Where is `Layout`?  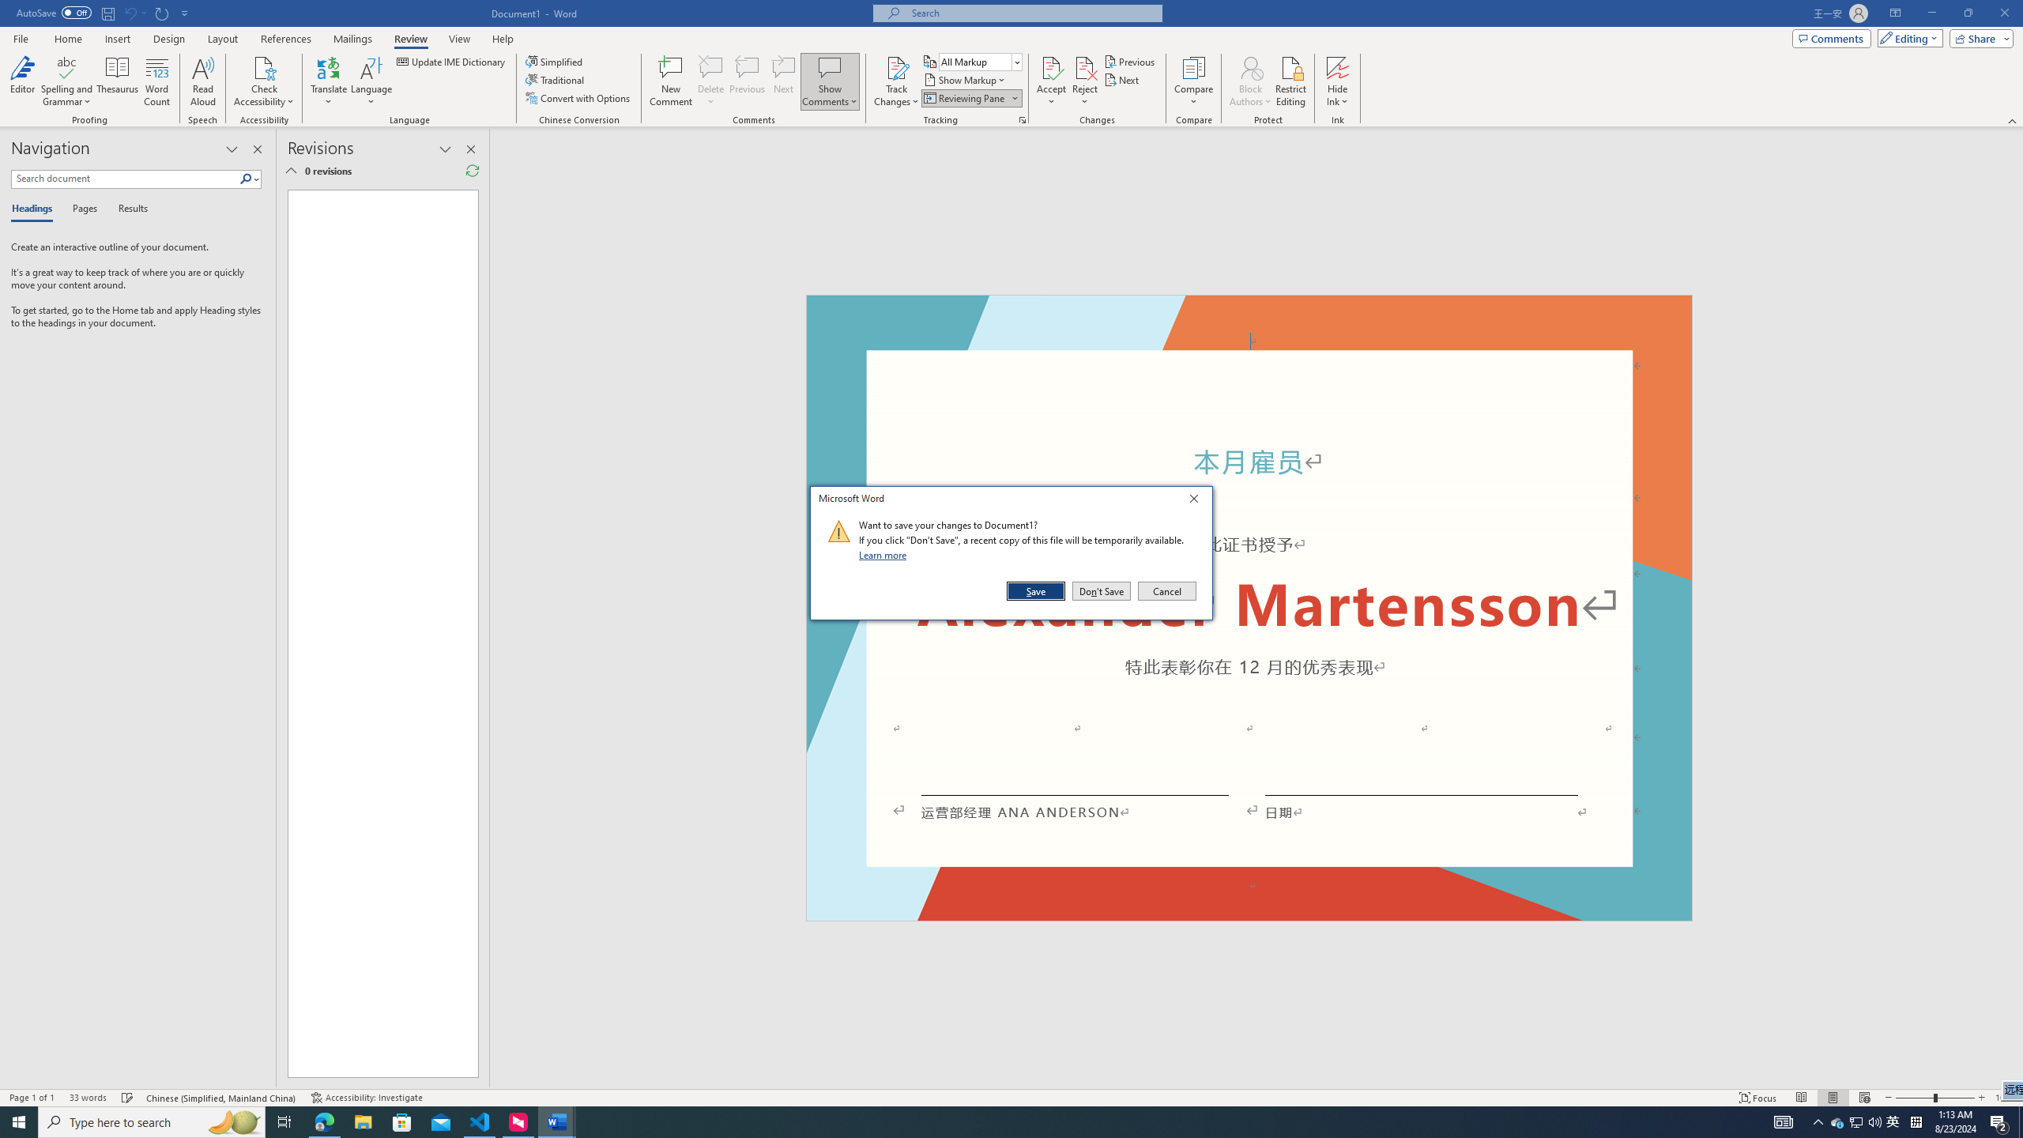
Layout is located at coordinates (222, 39).